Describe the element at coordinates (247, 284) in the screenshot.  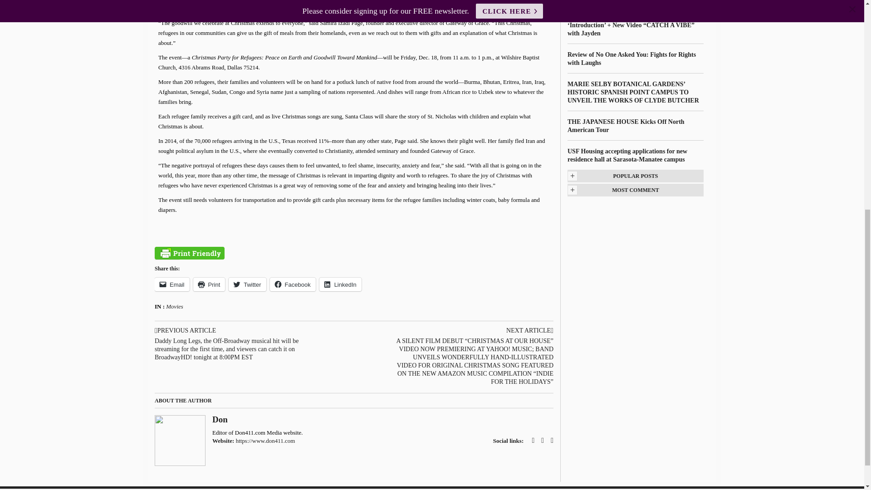
I see `Click to share on Twitter` at that location.